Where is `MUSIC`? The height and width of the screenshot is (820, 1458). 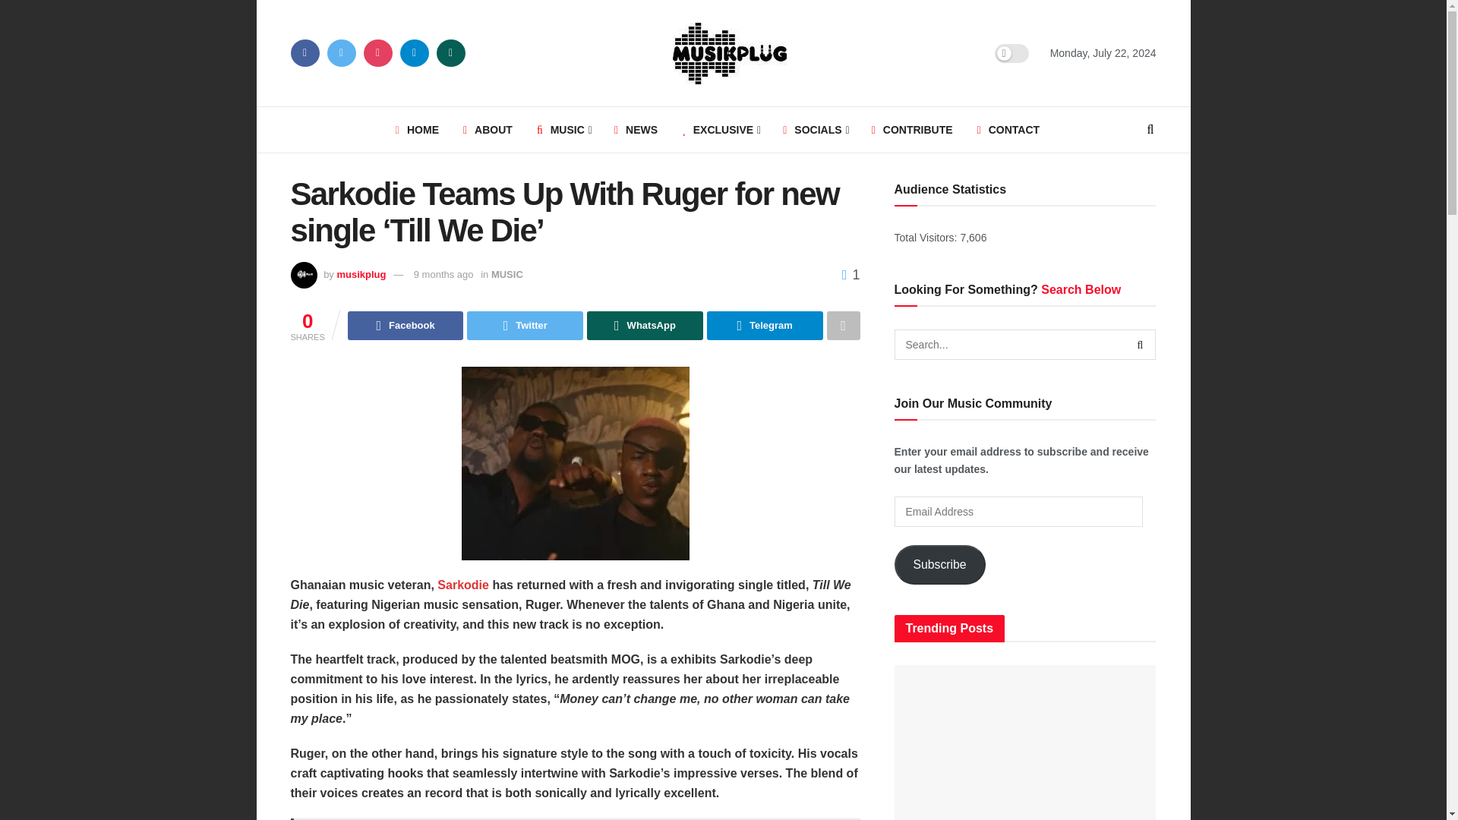
MUSIC is located at coordinates (563, 129).